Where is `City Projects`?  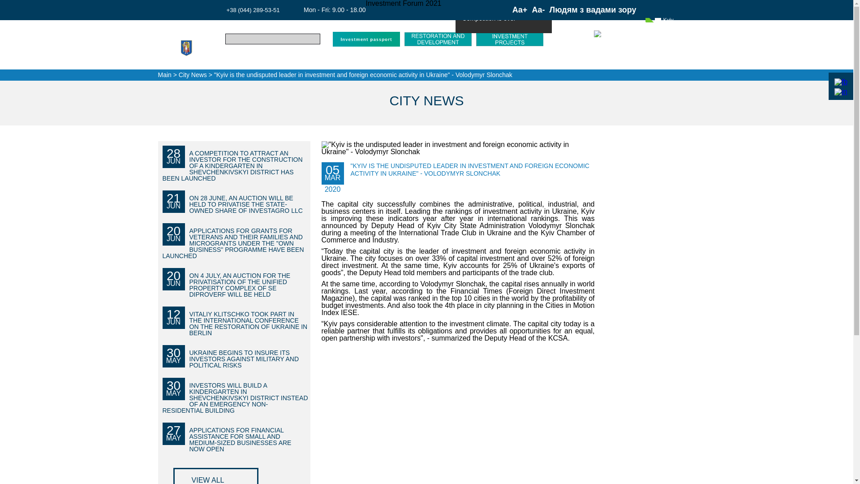 City Projects is located at coordinates (353, 59).